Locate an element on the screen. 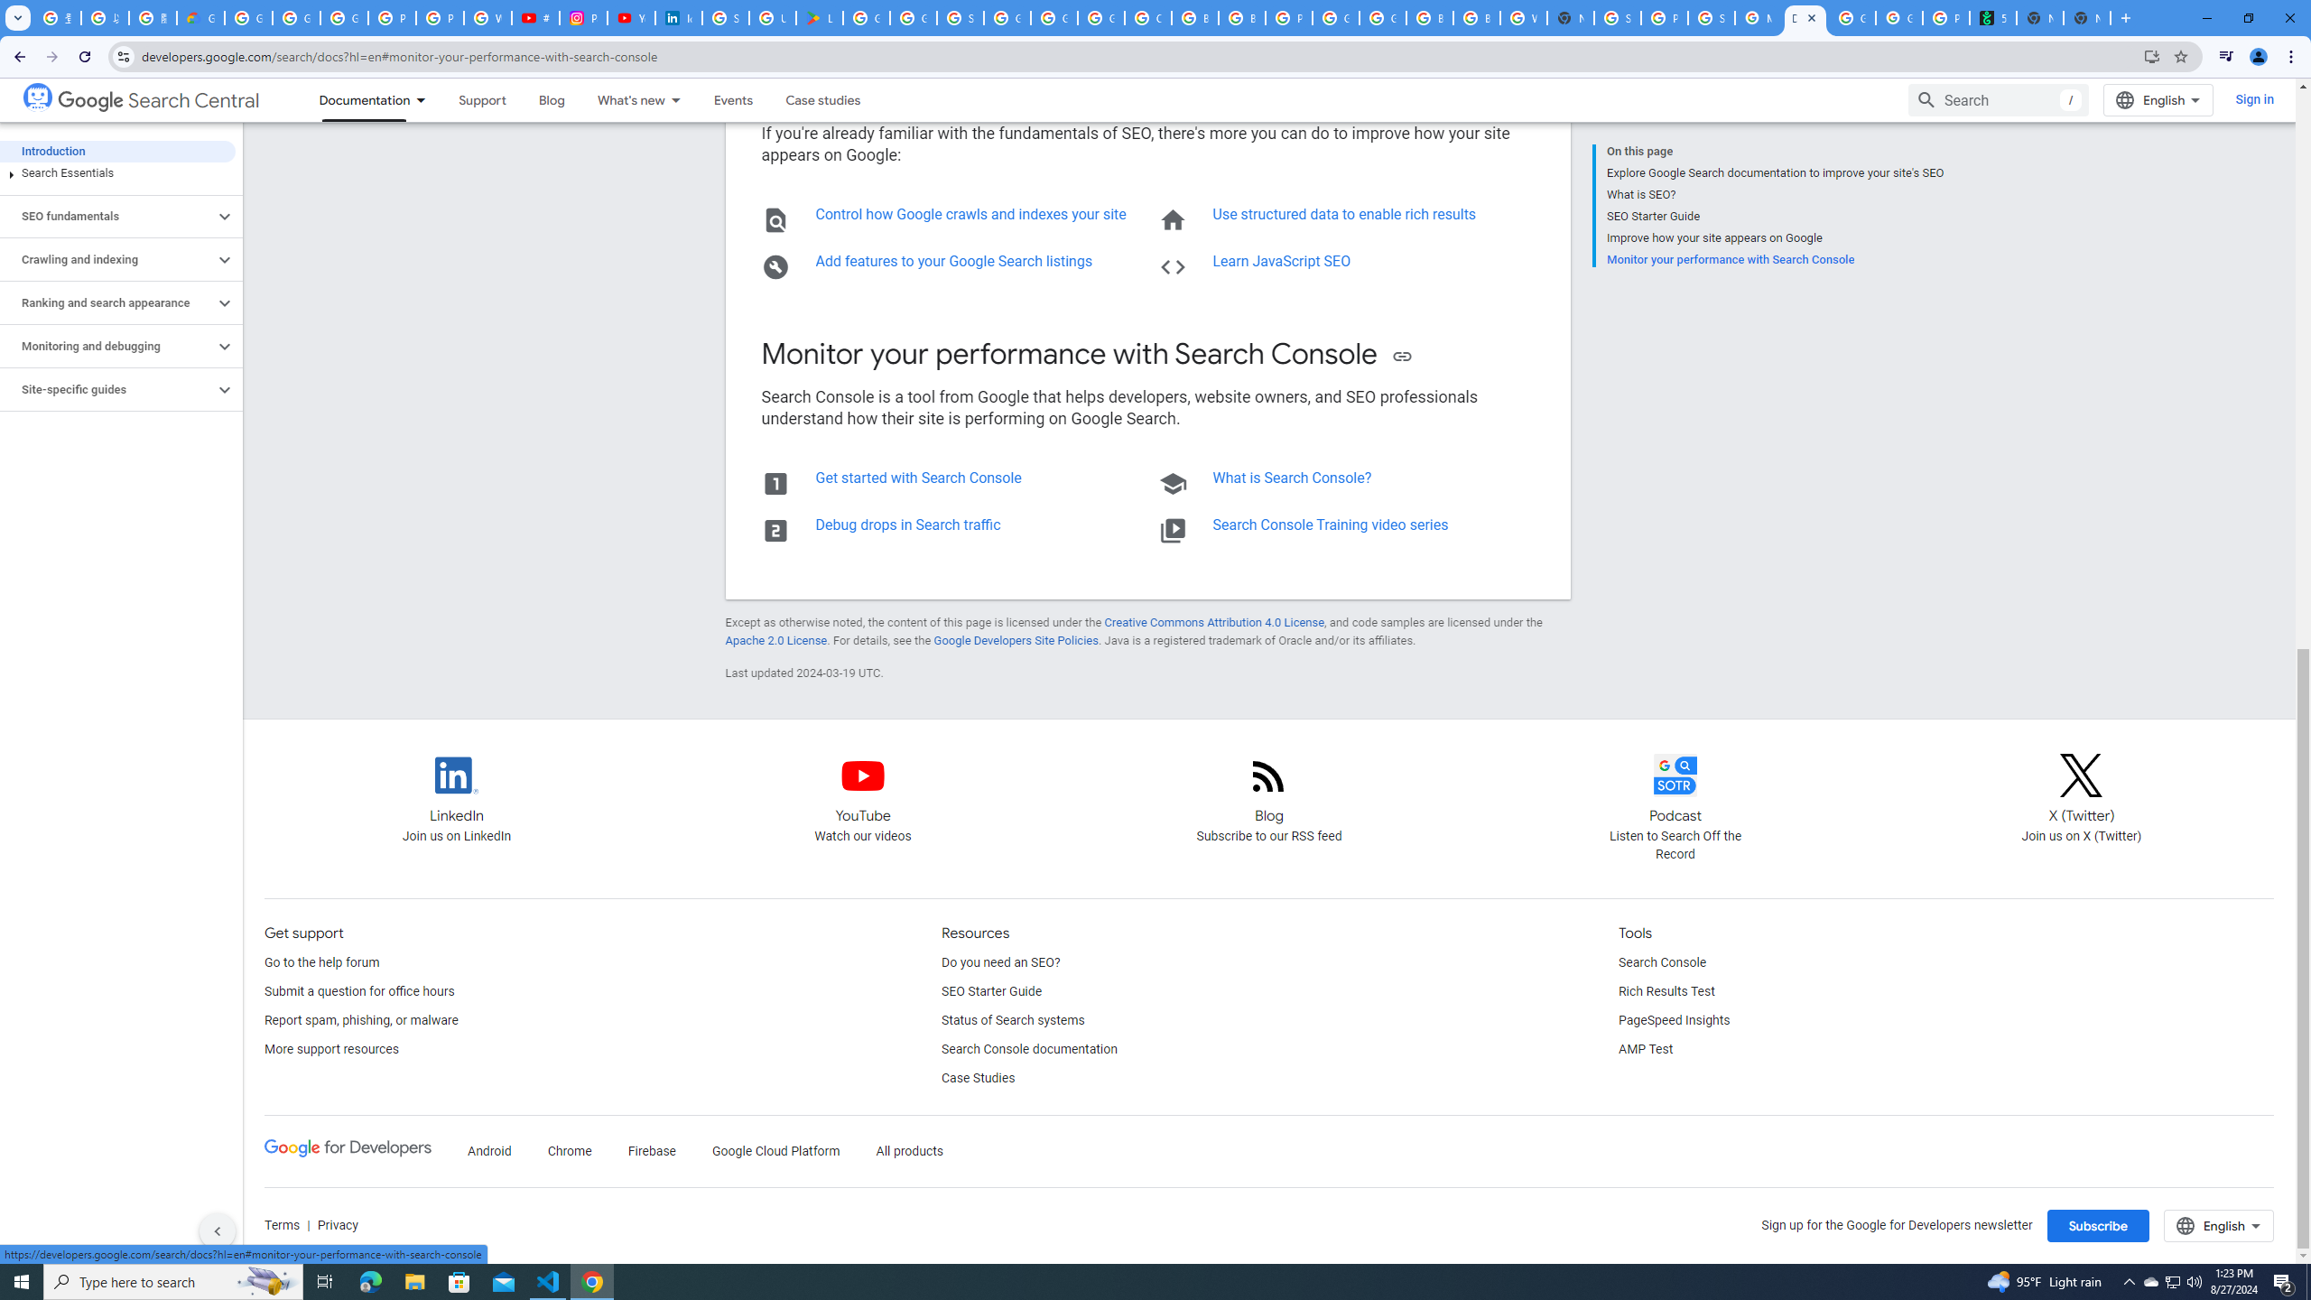 The width and height of the screenshot is (2311, 1300). Search Off the Record podcast episodes is located at coordinates (1675, 791).